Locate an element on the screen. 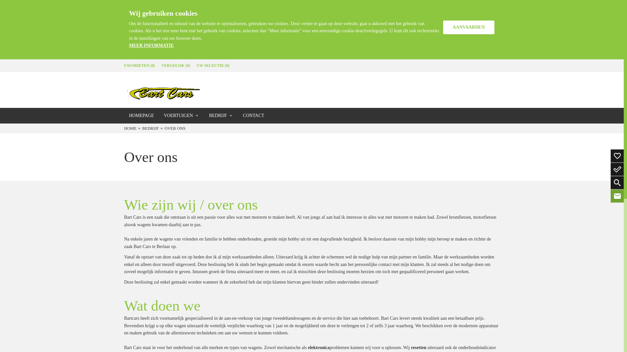 The height and width of the screenshot is (352, 627). UW SELECTIE (0) is located at coordinates (213, 66).